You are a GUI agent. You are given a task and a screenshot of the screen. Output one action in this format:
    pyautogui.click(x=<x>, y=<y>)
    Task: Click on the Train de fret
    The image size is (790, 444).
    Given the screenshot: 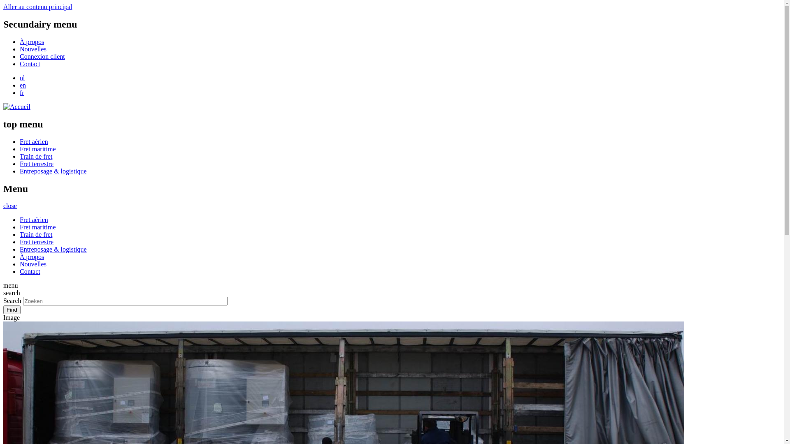 What is the action you would take?
    pyautogui.click(x=36, y=234)
    